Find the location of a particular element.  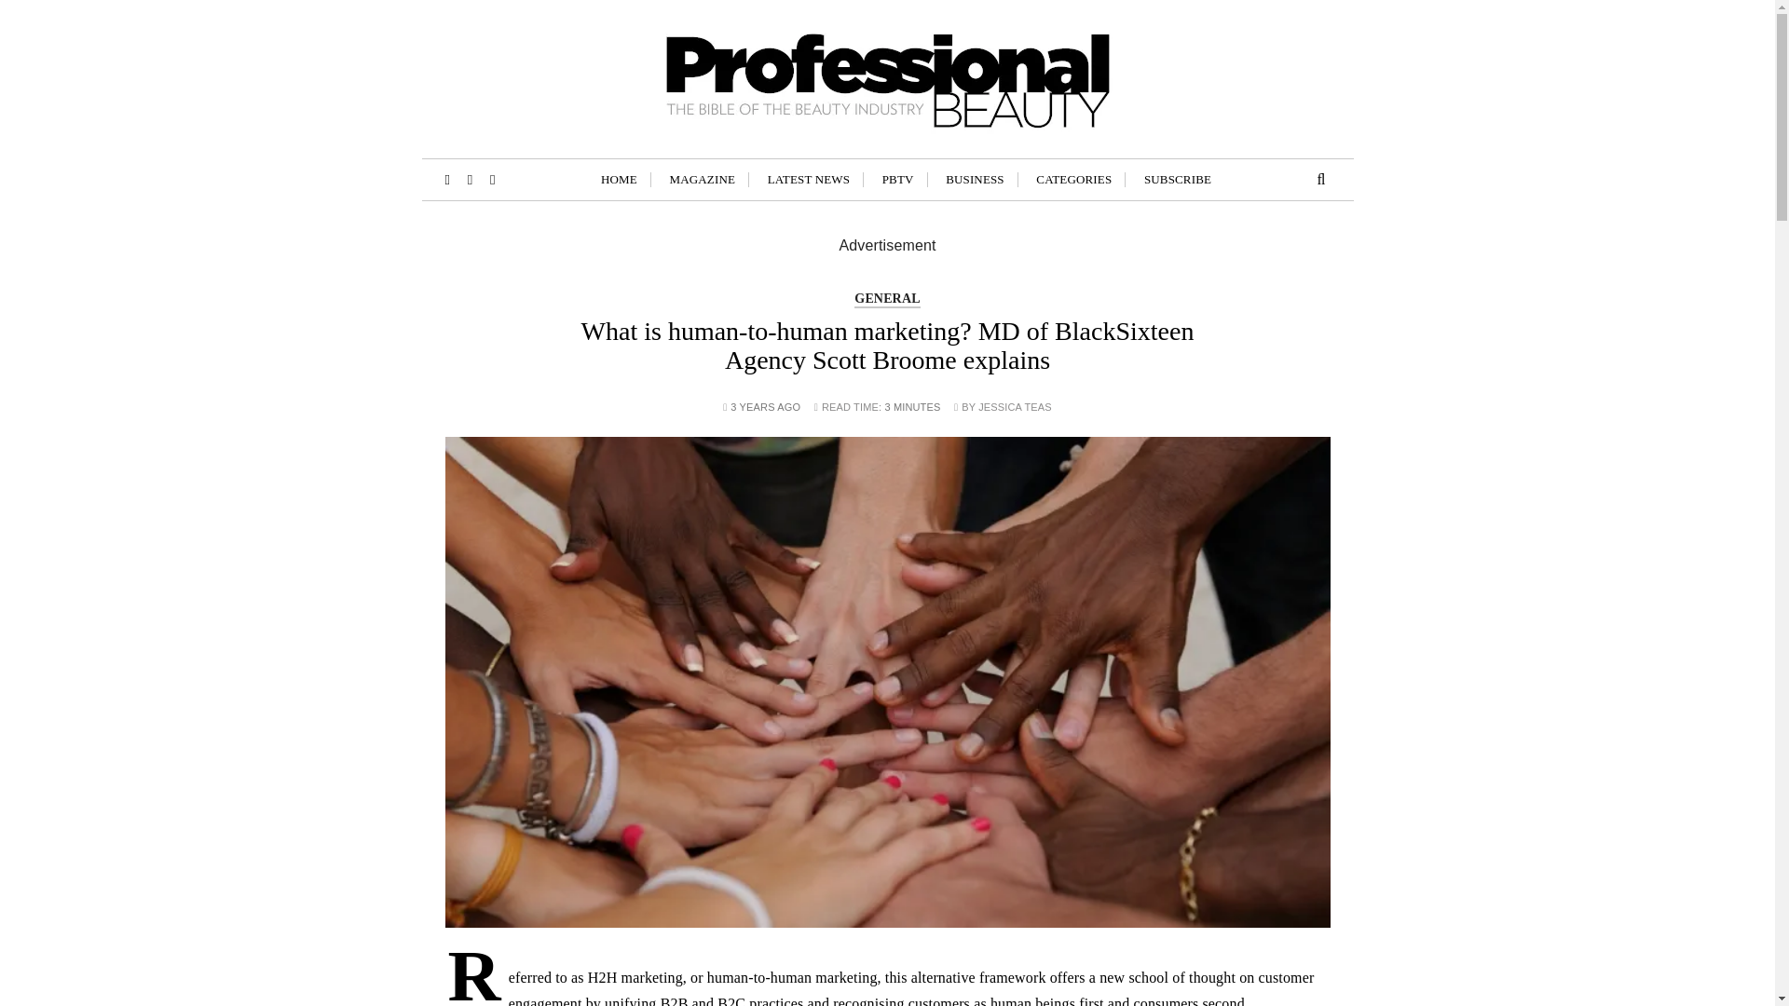

SUBSCRIBE is located at coordinates (1178, 179).